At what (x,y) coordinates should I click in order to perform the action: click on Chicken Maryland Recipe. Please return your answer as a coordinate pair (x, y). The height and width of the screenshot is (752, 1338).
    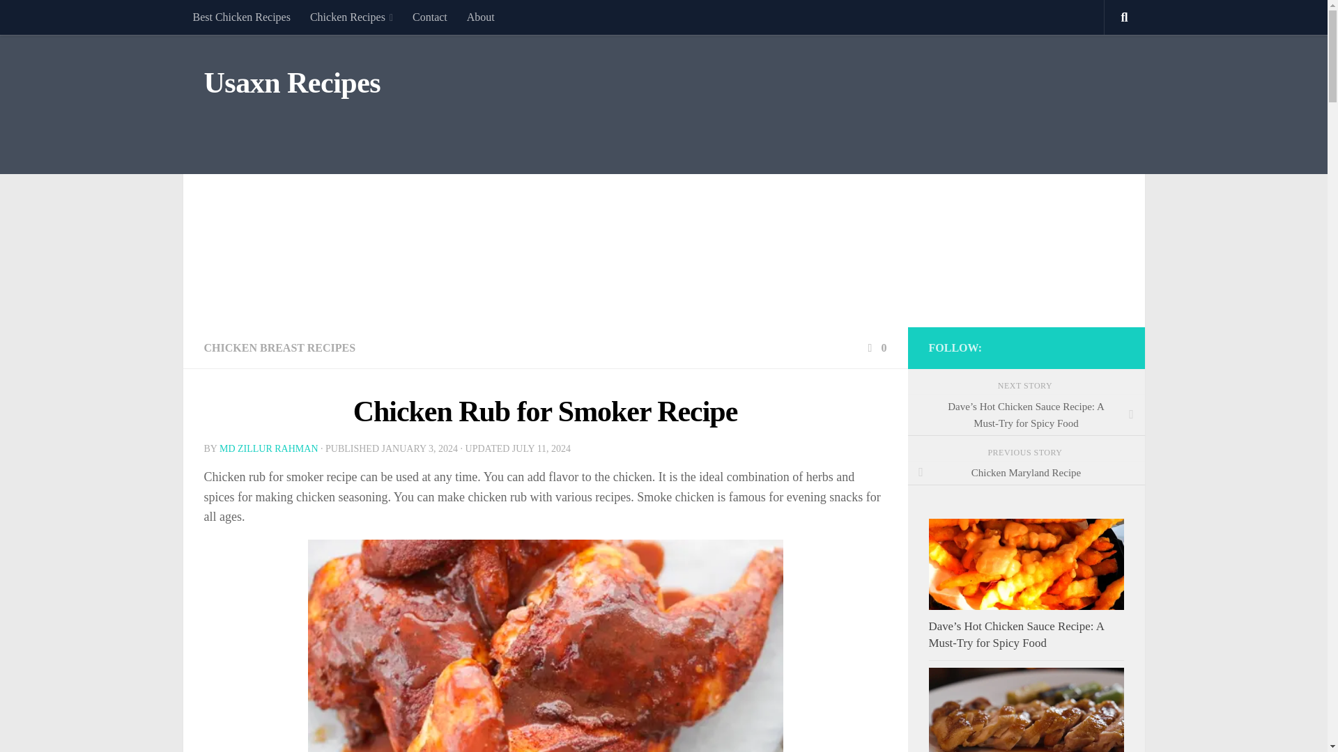
    Looking at the image, I should click on (1025, 473).